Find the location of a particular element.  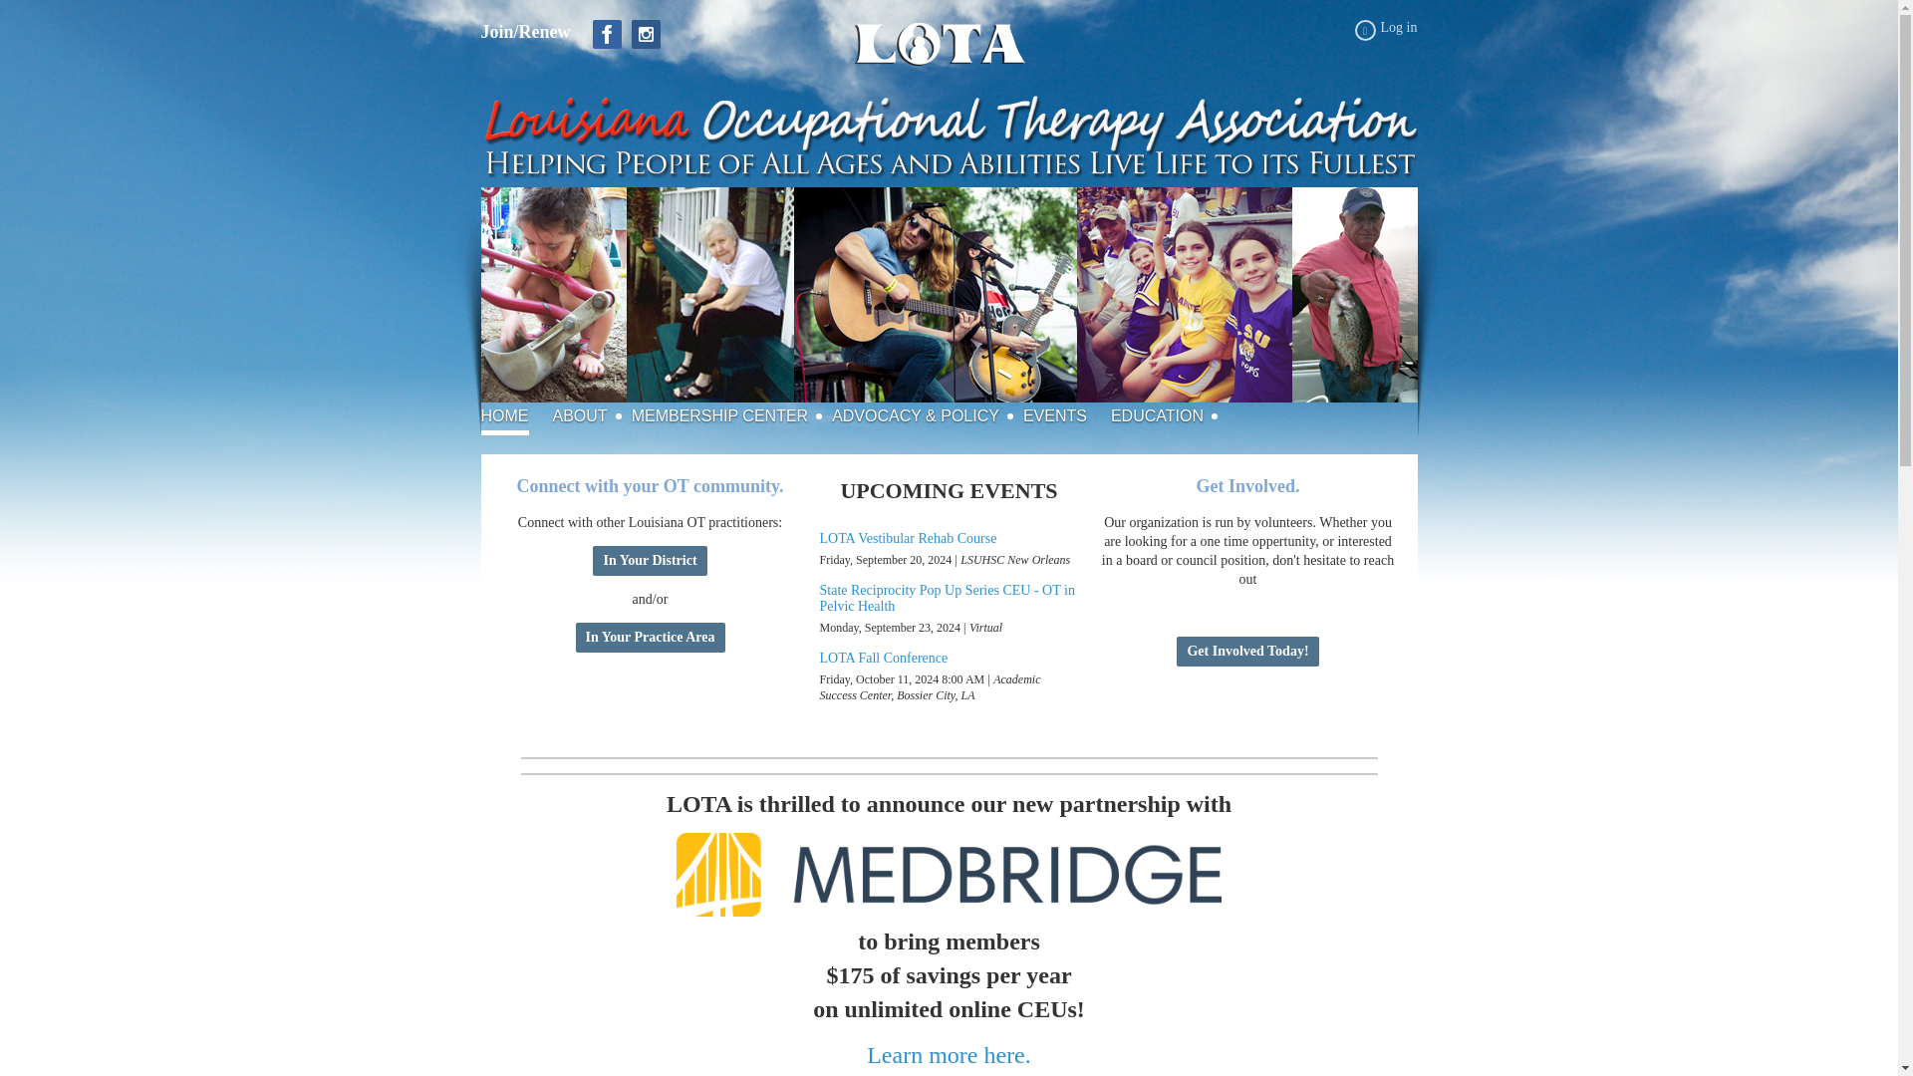

Membership Center is located at coordinates (731, 416).